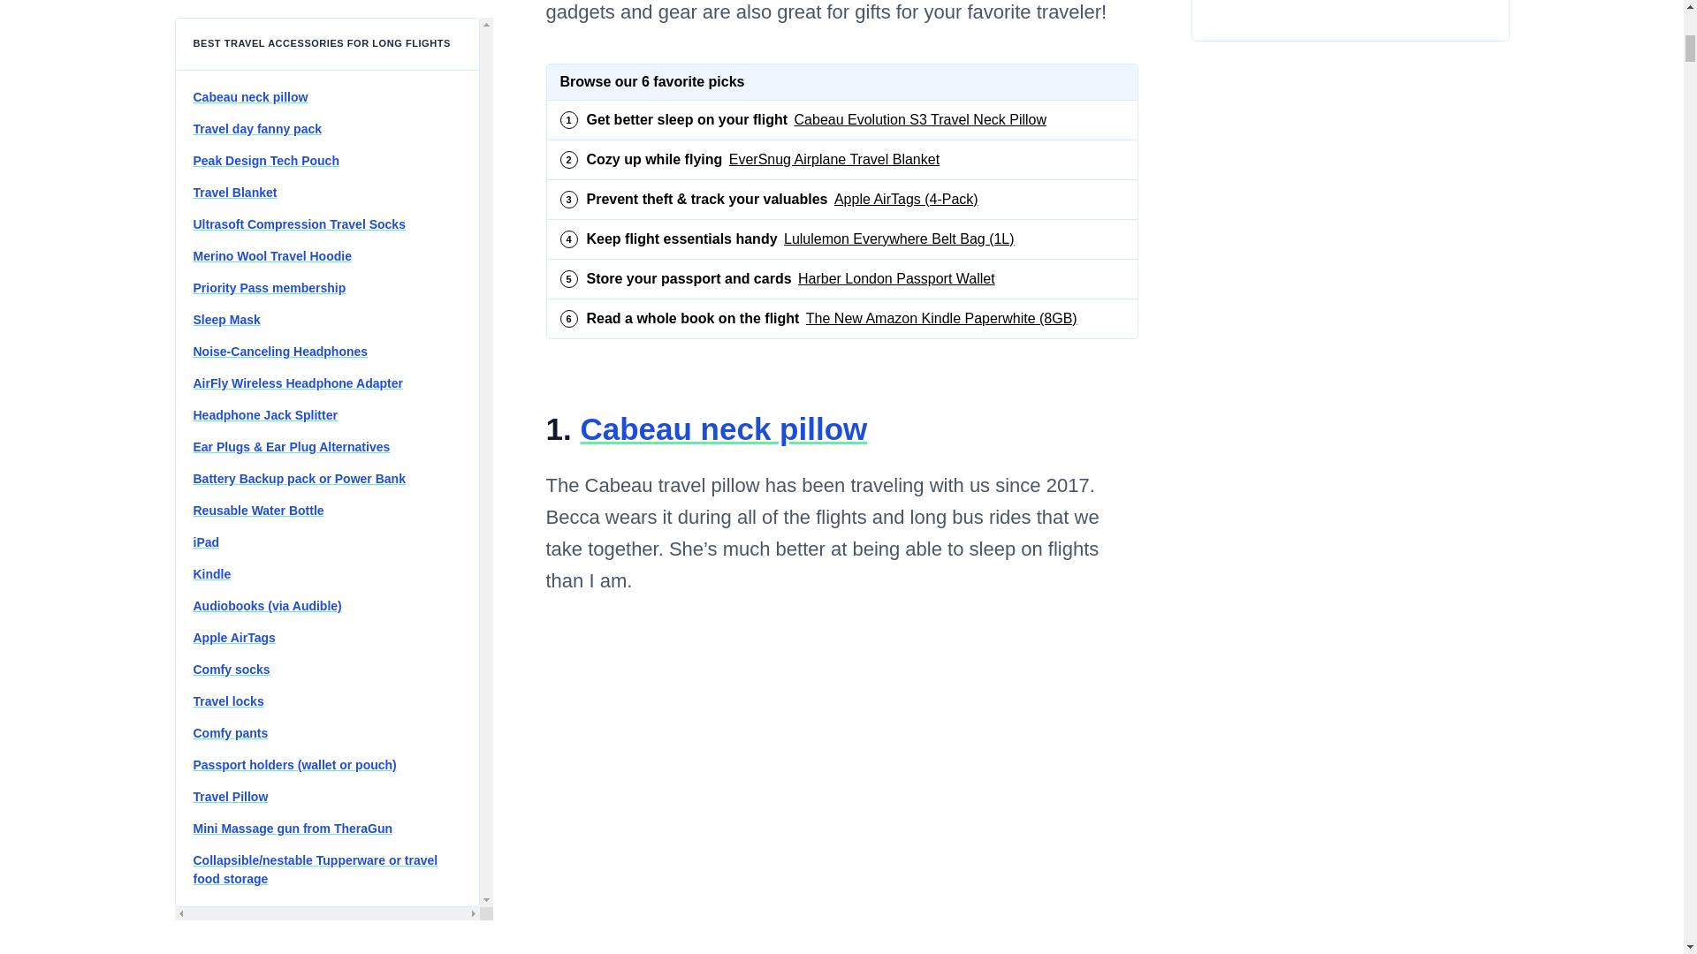  Describe the element at coordinates (841, 200) in the screenshot. I see `Affiliate Link` at that location.